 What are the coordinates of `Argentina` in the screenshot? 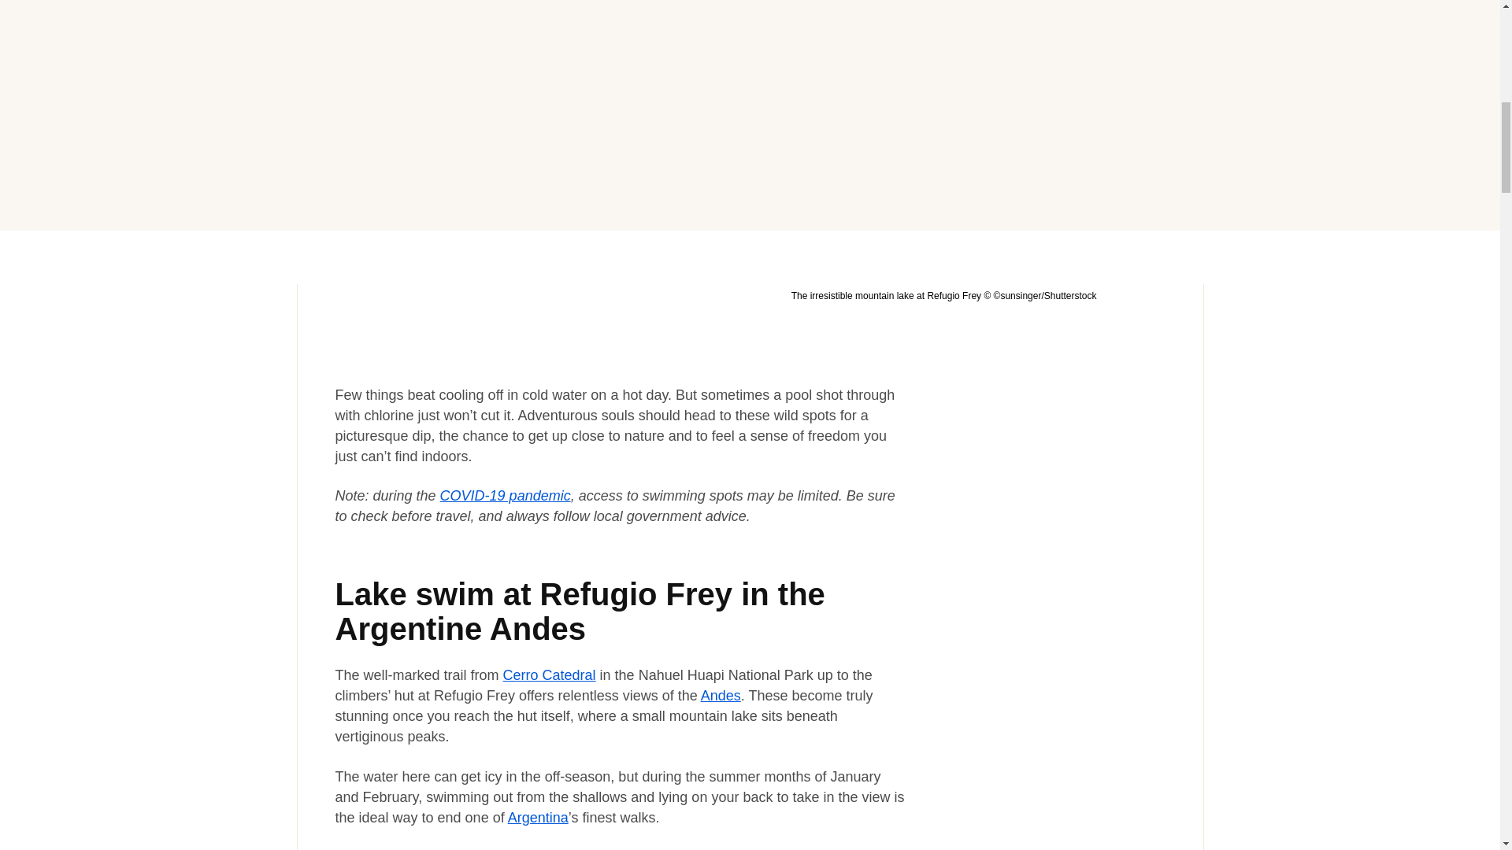 It's located at (538, 817).